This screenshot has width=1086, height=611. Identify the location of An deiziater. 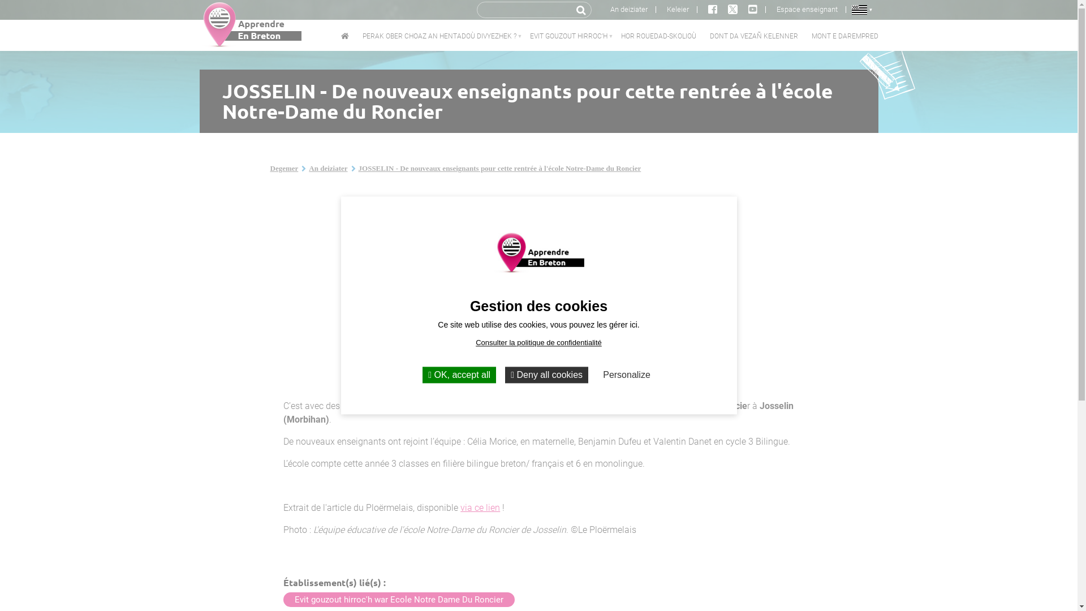
(328, 169).